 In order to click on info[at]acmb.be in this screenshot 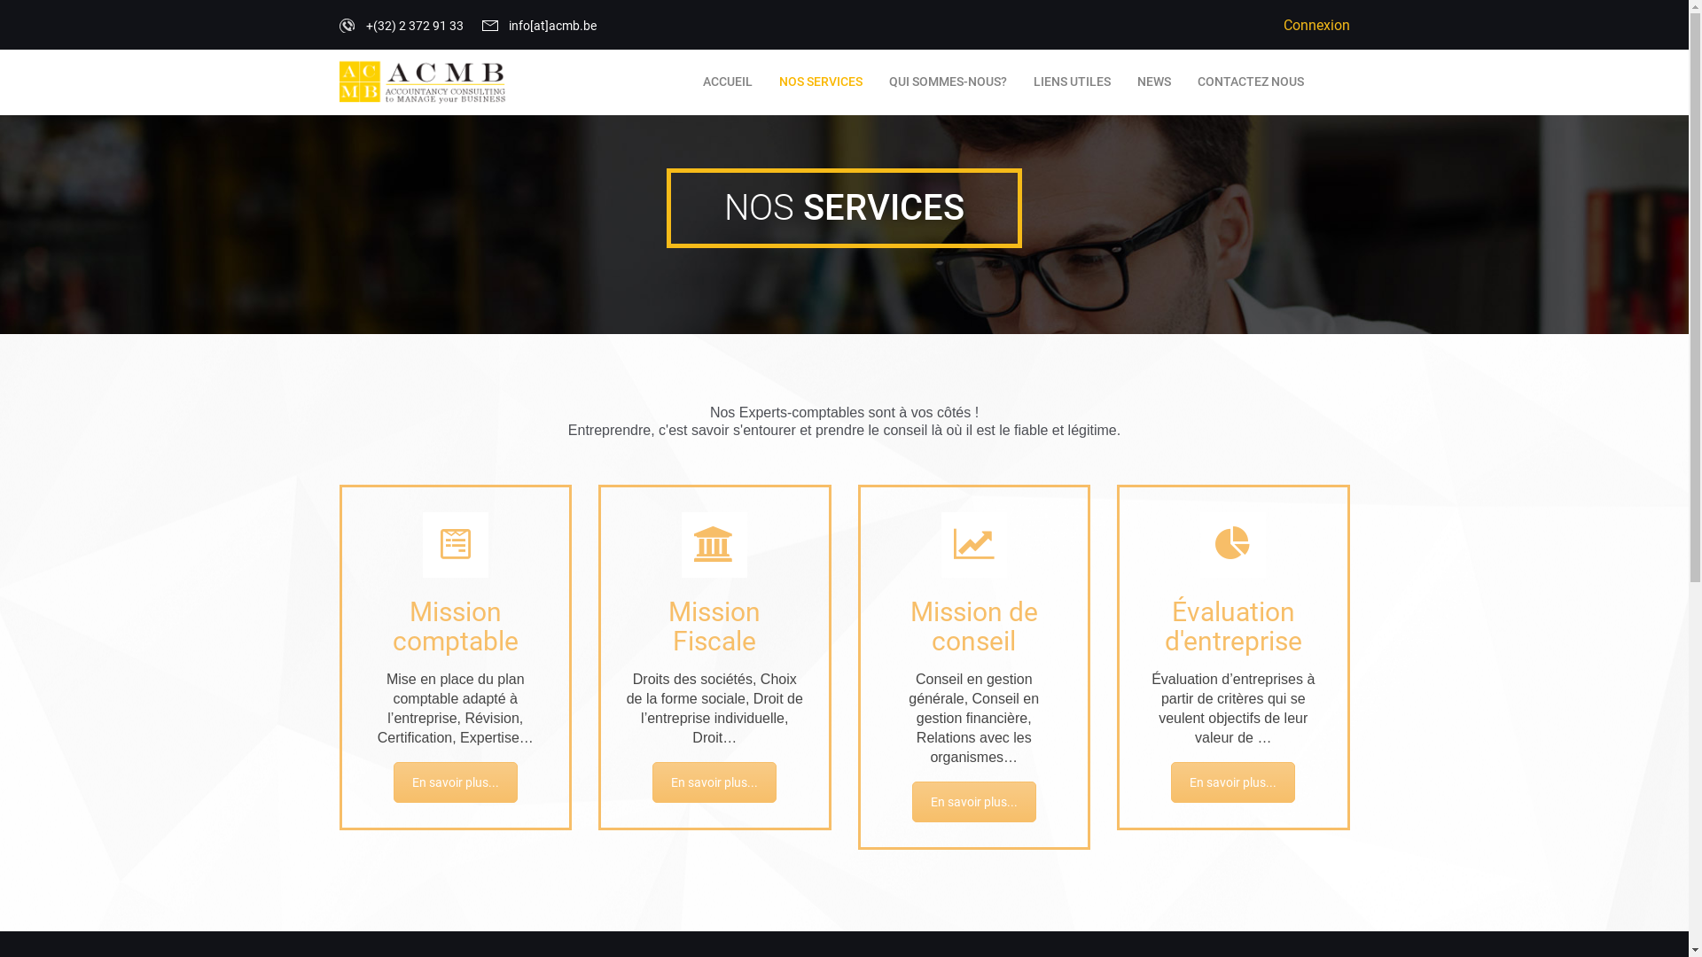, I will do `click(539, 26)`.